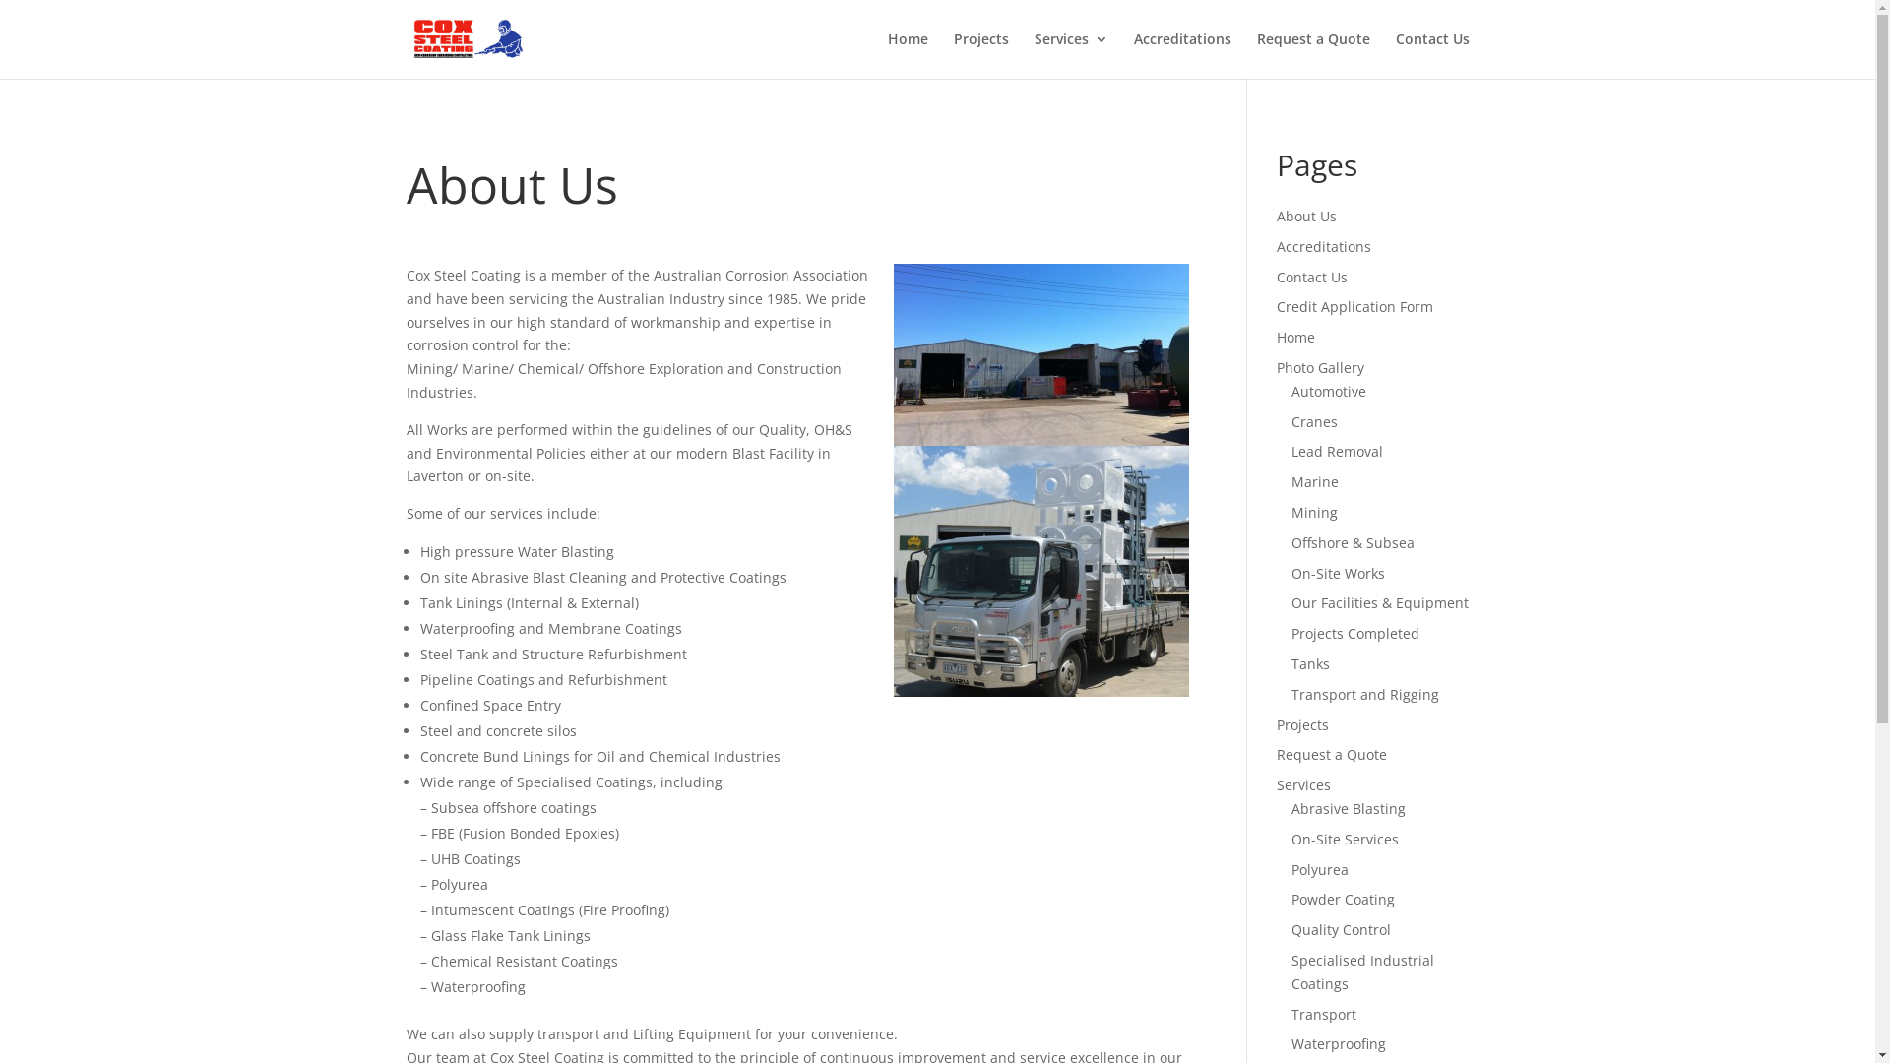 Image resolution: width=1890 pixels, height=1063 pixels. Describe the element at coordinates (1337, 451) in the screenshot. I see `Lead Removal` at that location.